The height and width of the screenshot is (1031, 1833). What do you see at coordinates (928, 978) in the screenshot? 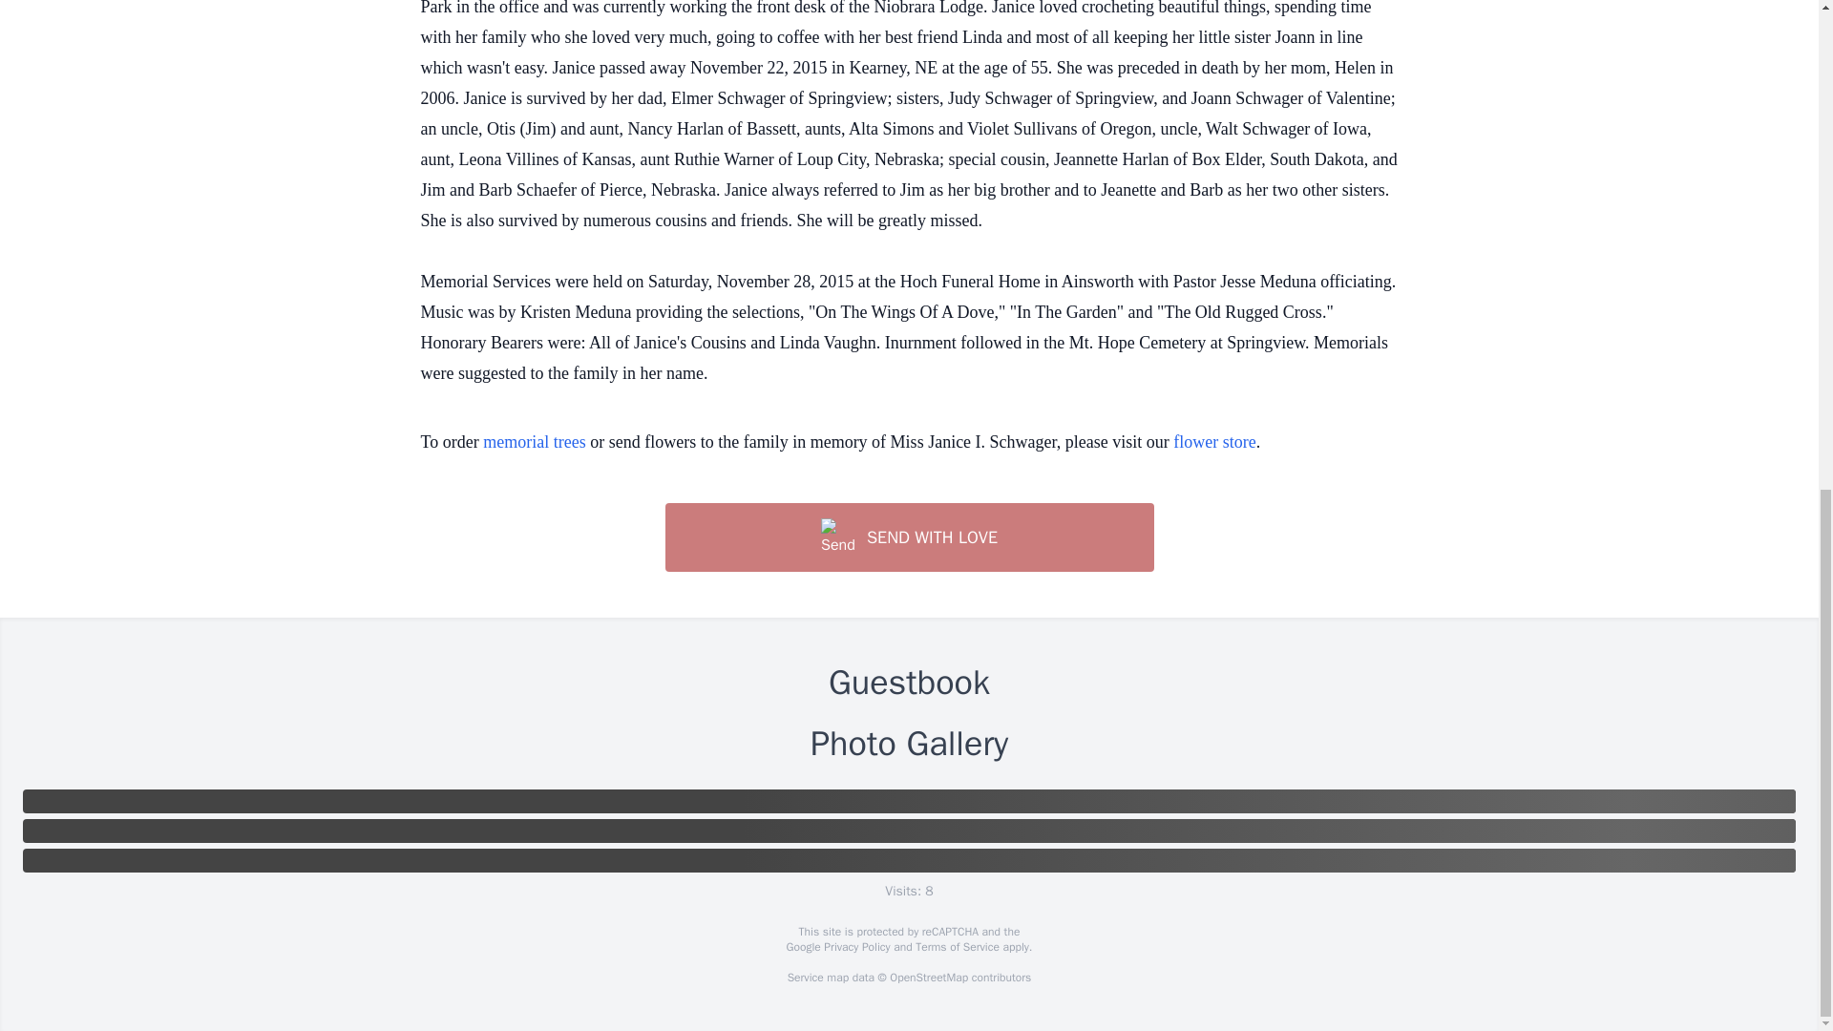
I see `OpenStreetMap` at bounding box center [928, 978].